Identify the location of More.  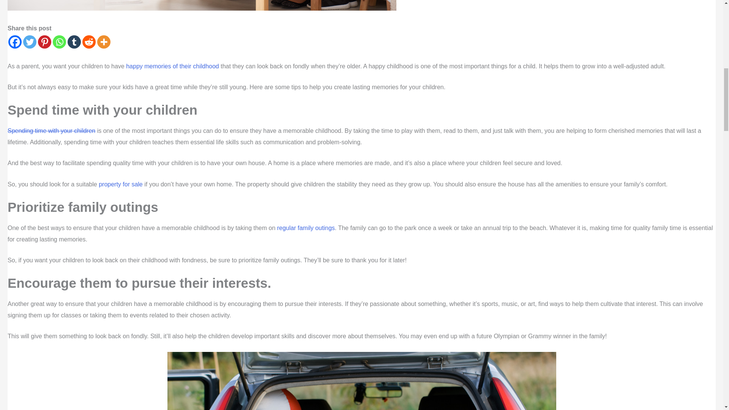
(104, 42).